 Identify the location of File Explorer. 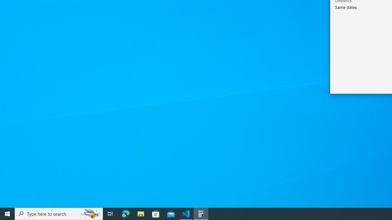
(141, 214).